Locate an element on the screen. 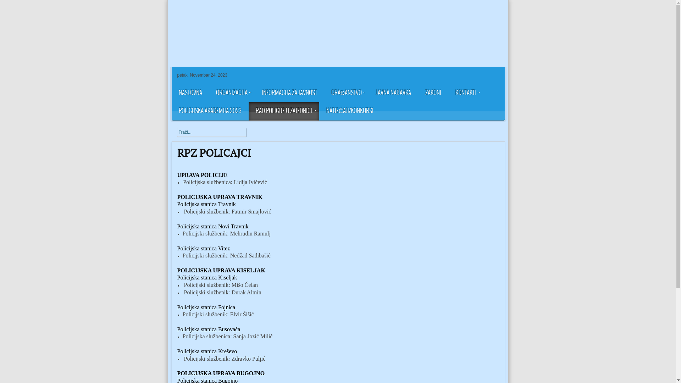  POLICIJSKA UPRAVA BUGOJNO is located at coordinates (221, 373).